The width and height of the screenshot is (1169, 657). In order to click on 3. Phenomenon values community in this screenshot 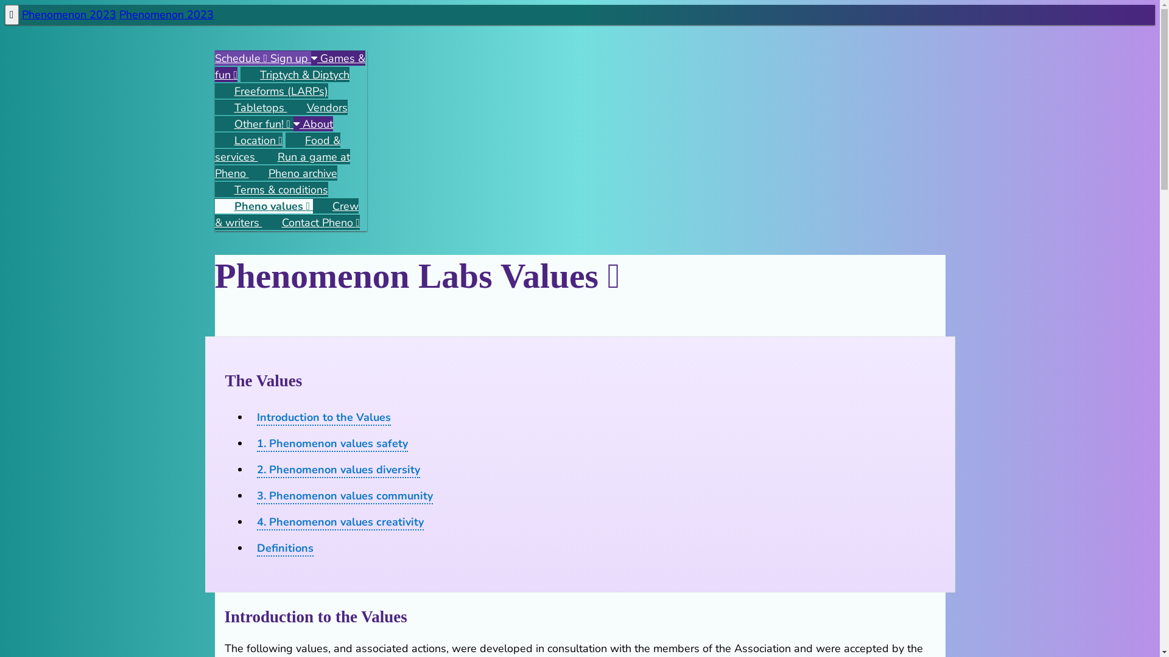, I will do `click(345, 496)`.